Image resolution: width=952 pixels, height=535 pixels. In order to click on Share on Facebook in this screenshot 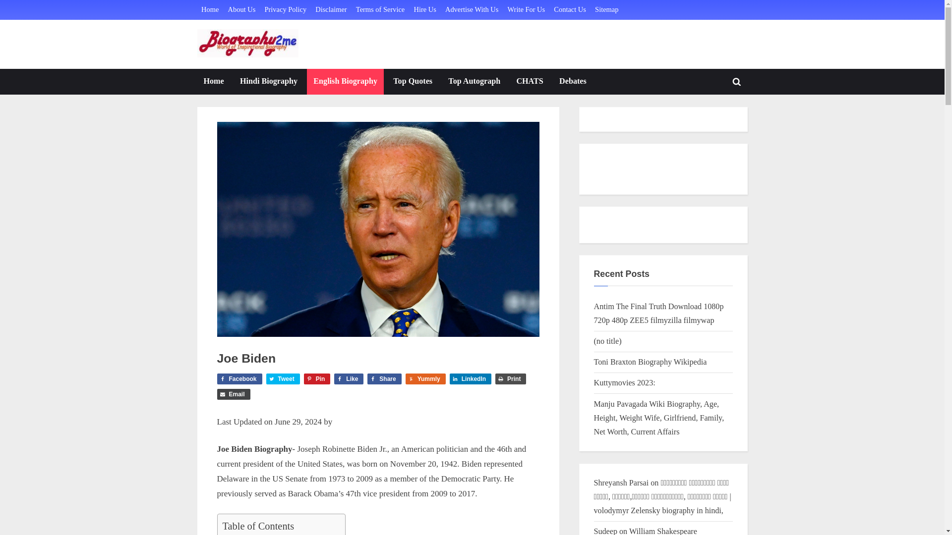, I will do `click(239, 378)`.